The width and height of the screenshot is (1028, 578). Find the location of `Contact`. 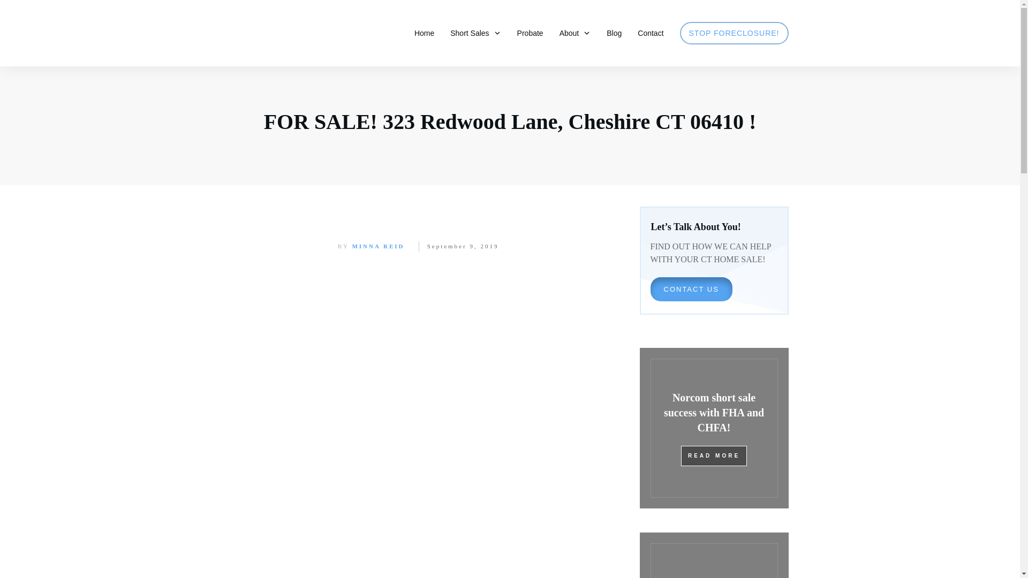

Contact is located at coordinates (650, 33).